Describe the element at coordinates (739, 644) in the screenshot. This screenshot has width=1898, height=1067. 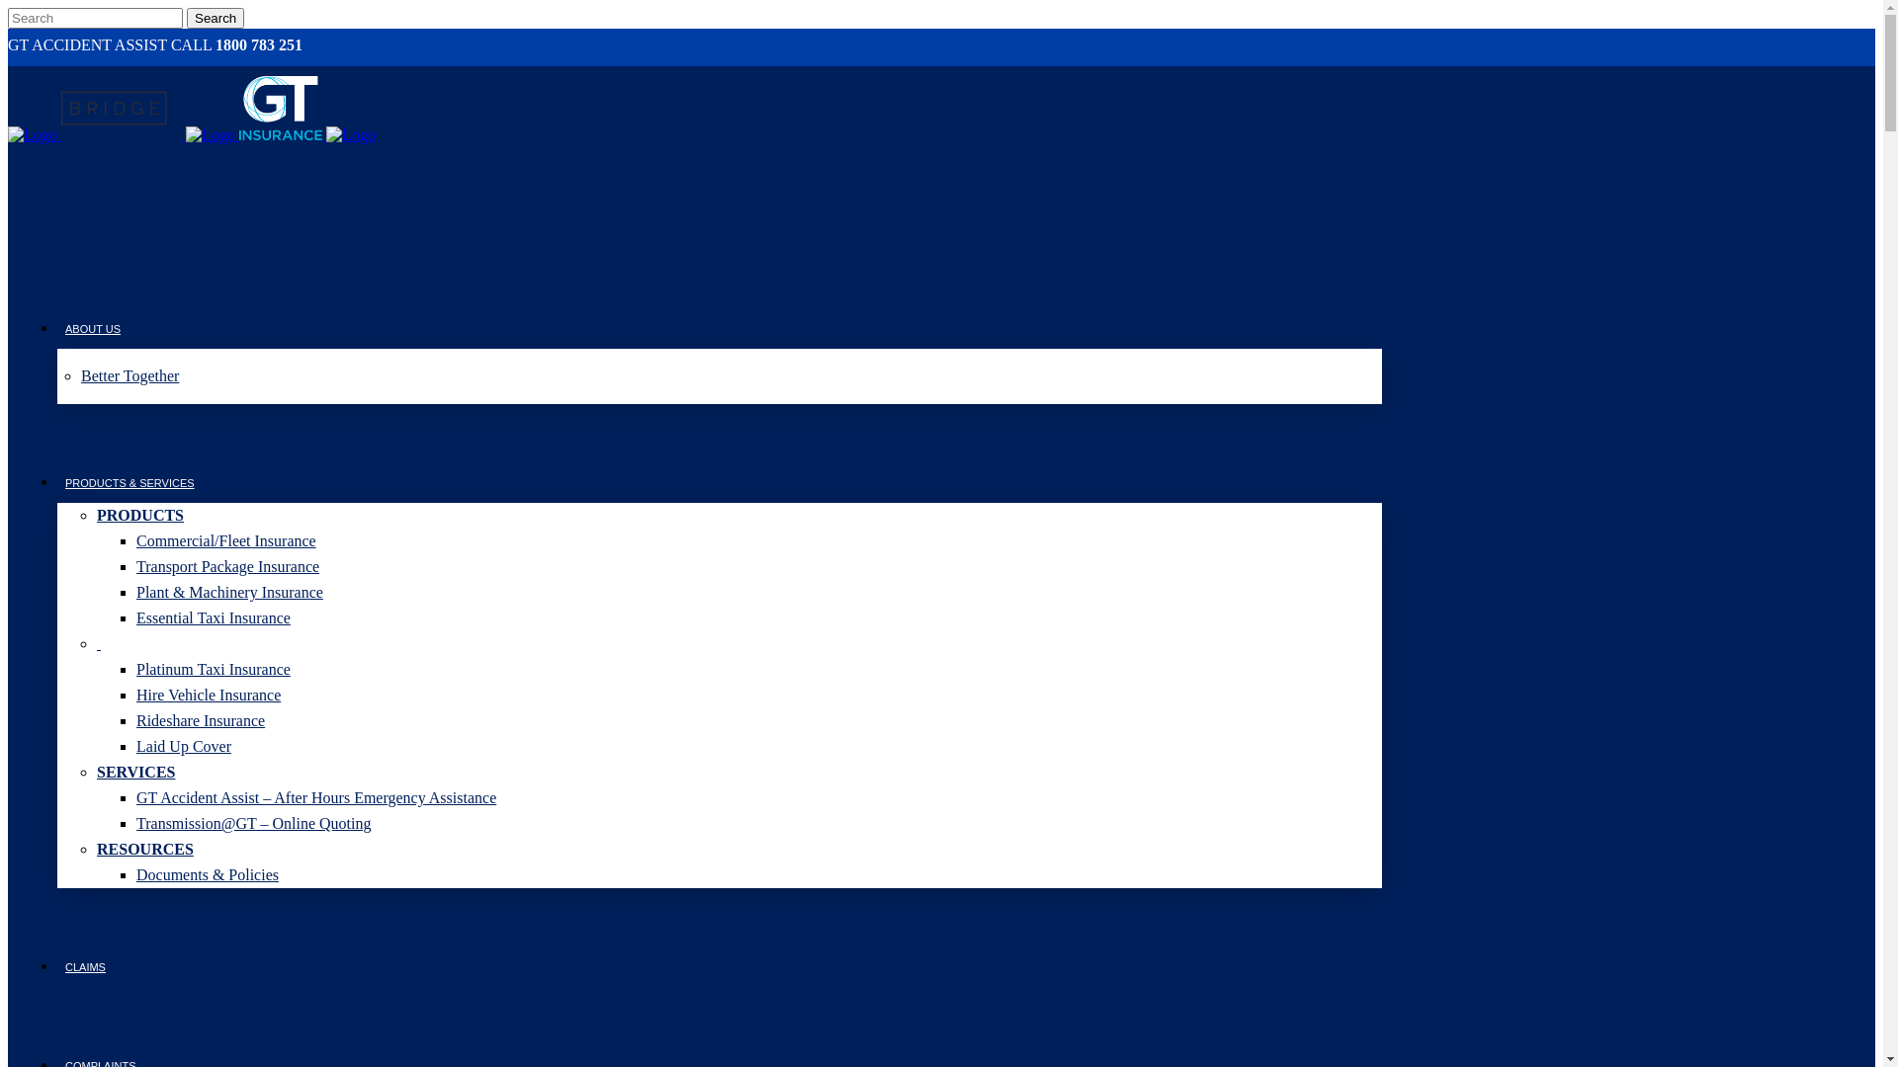
I see ` ` at that location.